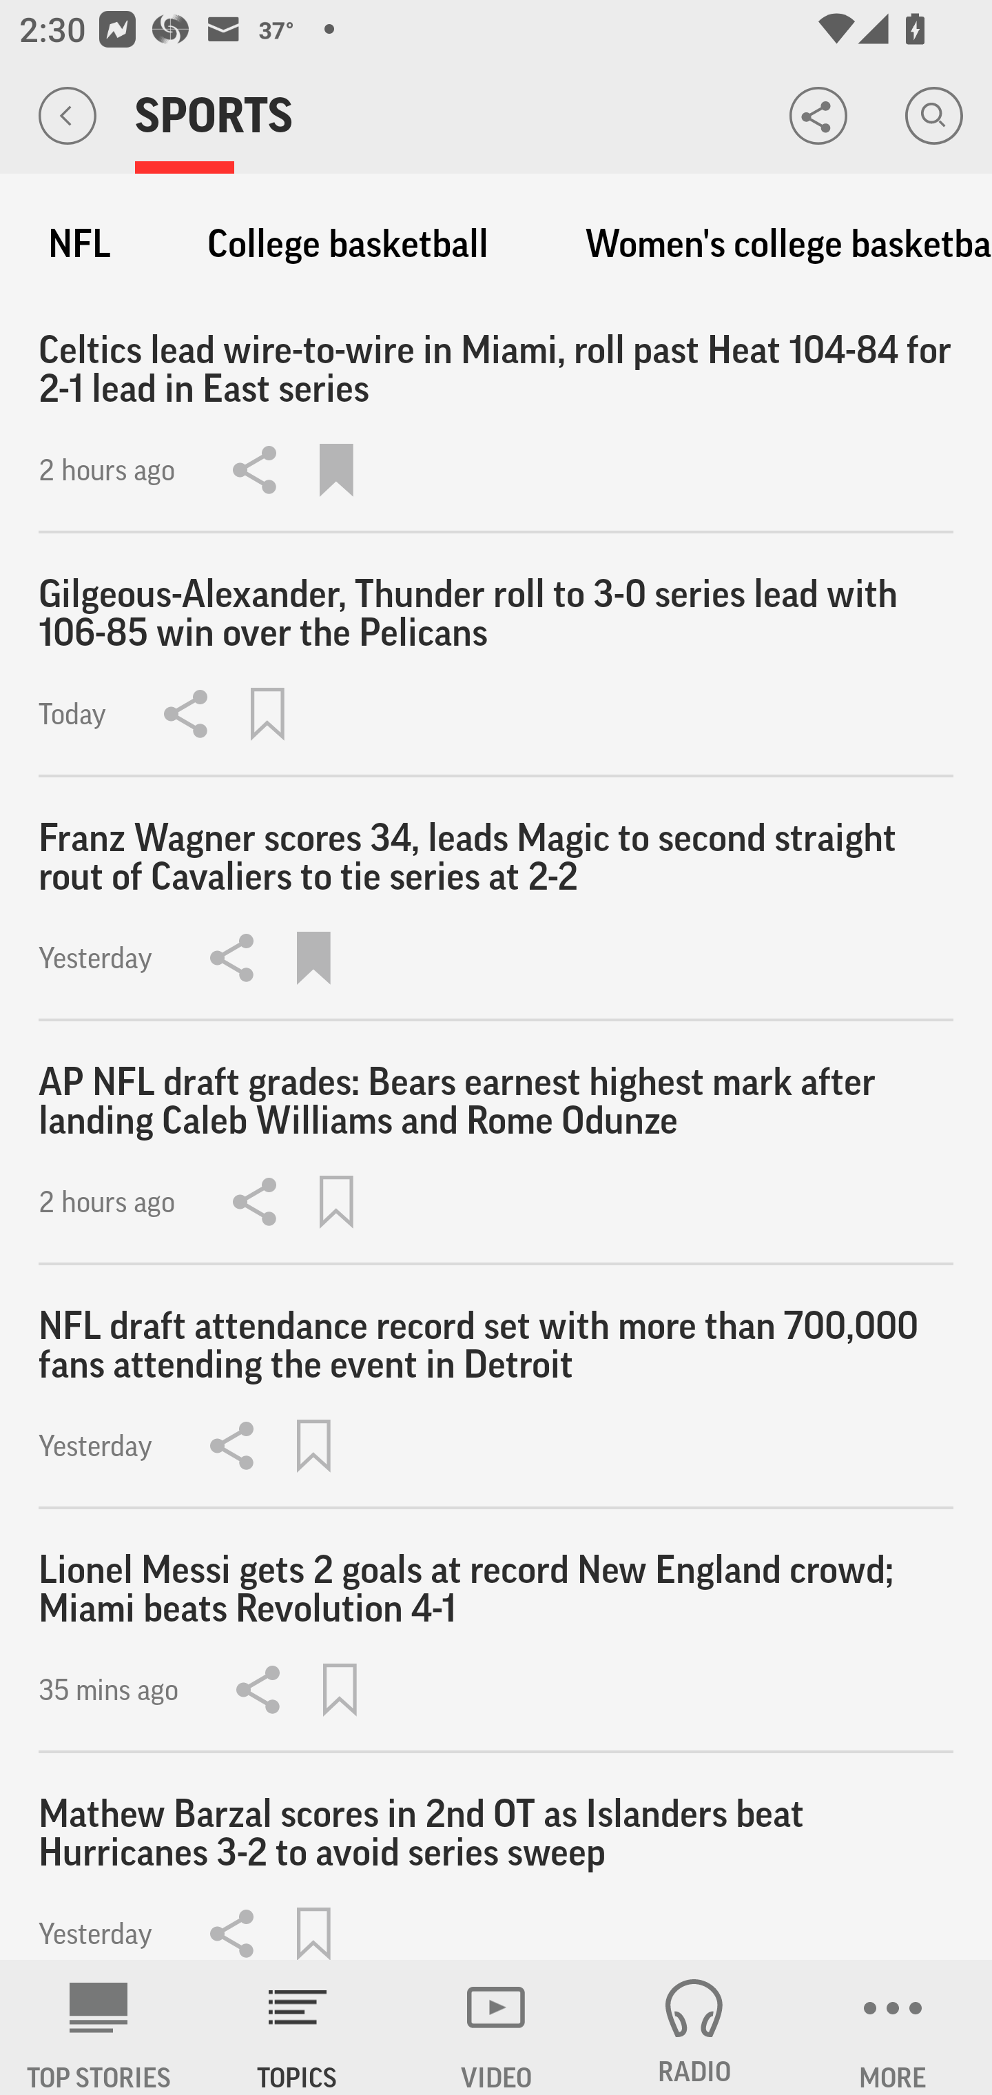 This screenshot has height=2095, width=992. What do you see at coordinates (496, 2027) in the screenshot?
I see `VIDEO` at bounding box center [496, 2027].